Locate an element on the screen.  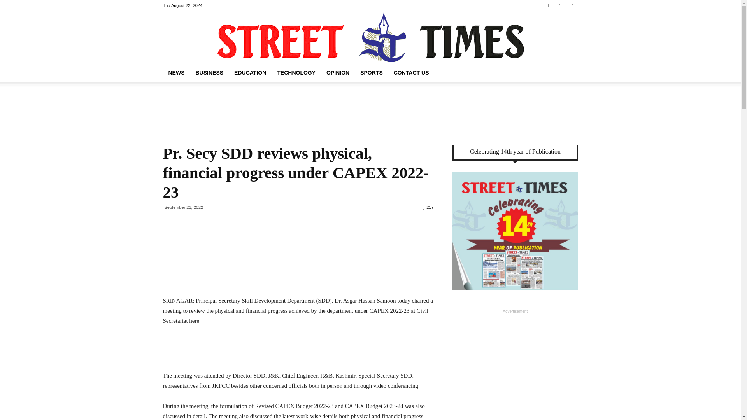
Facebook is located at coordinates (559, 5).